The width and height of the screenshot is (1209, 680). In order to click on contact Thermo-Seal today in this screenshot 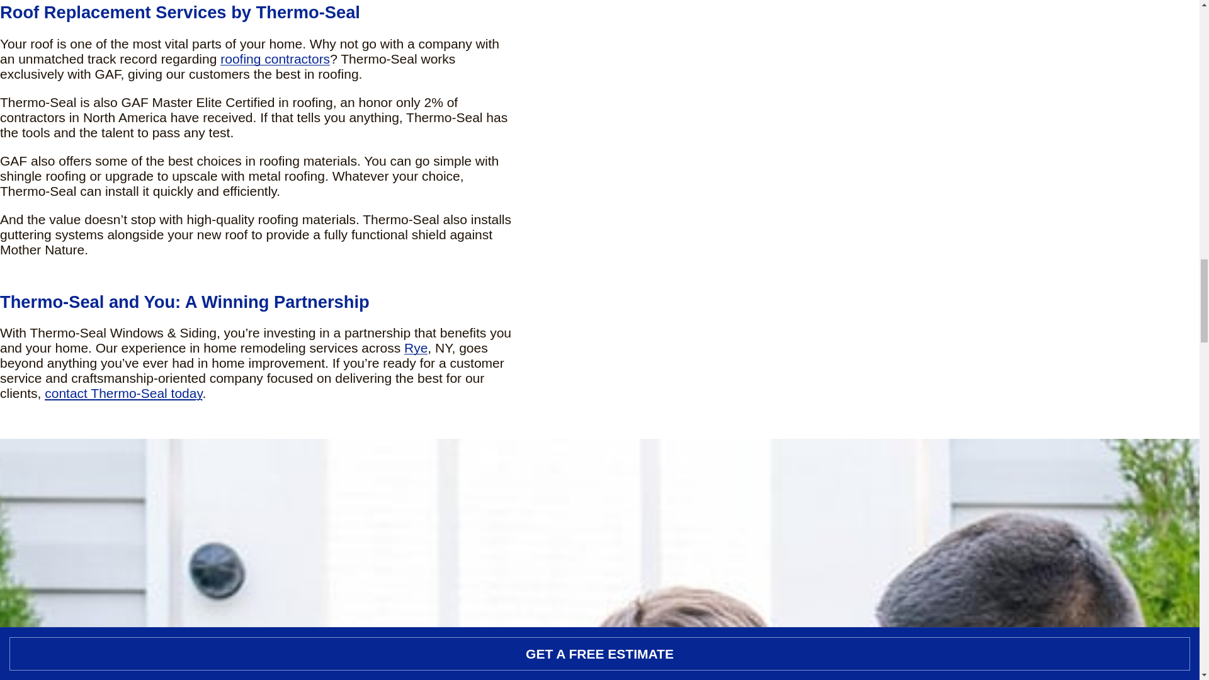, I will do `click(123, 393)`.